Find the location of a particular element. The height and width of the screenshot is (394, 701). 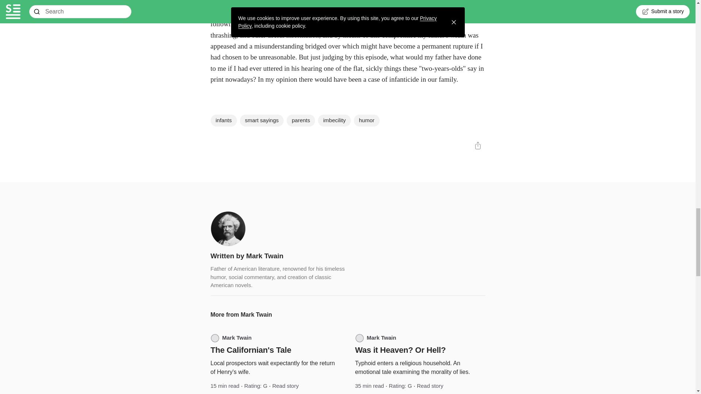

parents is located at coordinates (301, 120).